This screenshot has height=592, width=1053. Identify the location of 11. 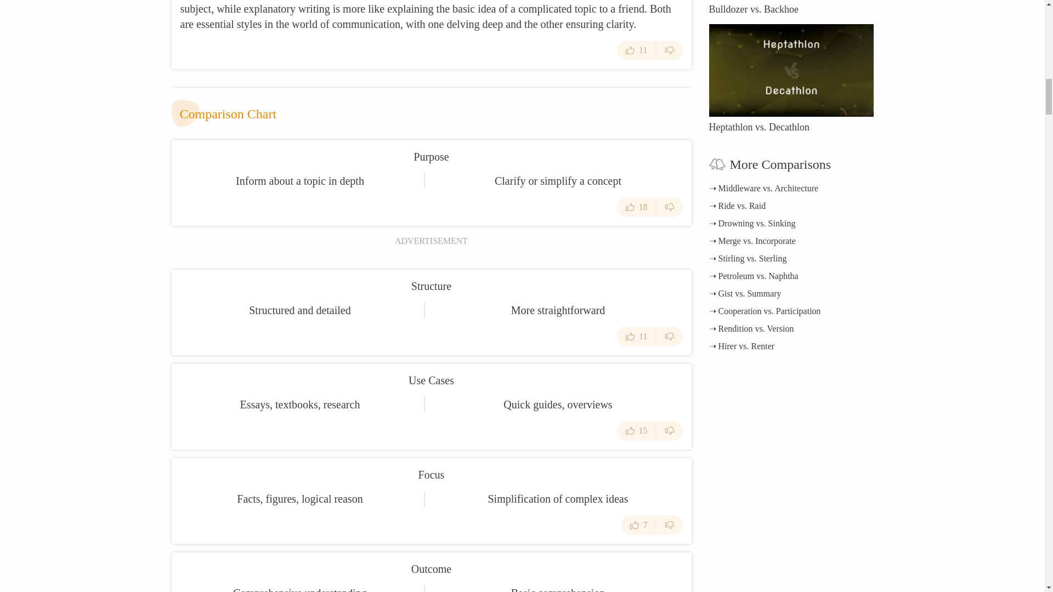
(636, 50).